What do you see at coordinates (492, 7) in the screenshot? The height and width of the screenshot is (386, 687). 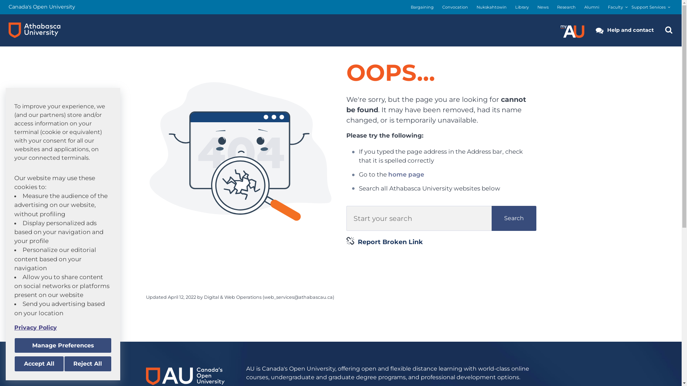 I see `Nukskahtowin` at bounding box center [492, 7].